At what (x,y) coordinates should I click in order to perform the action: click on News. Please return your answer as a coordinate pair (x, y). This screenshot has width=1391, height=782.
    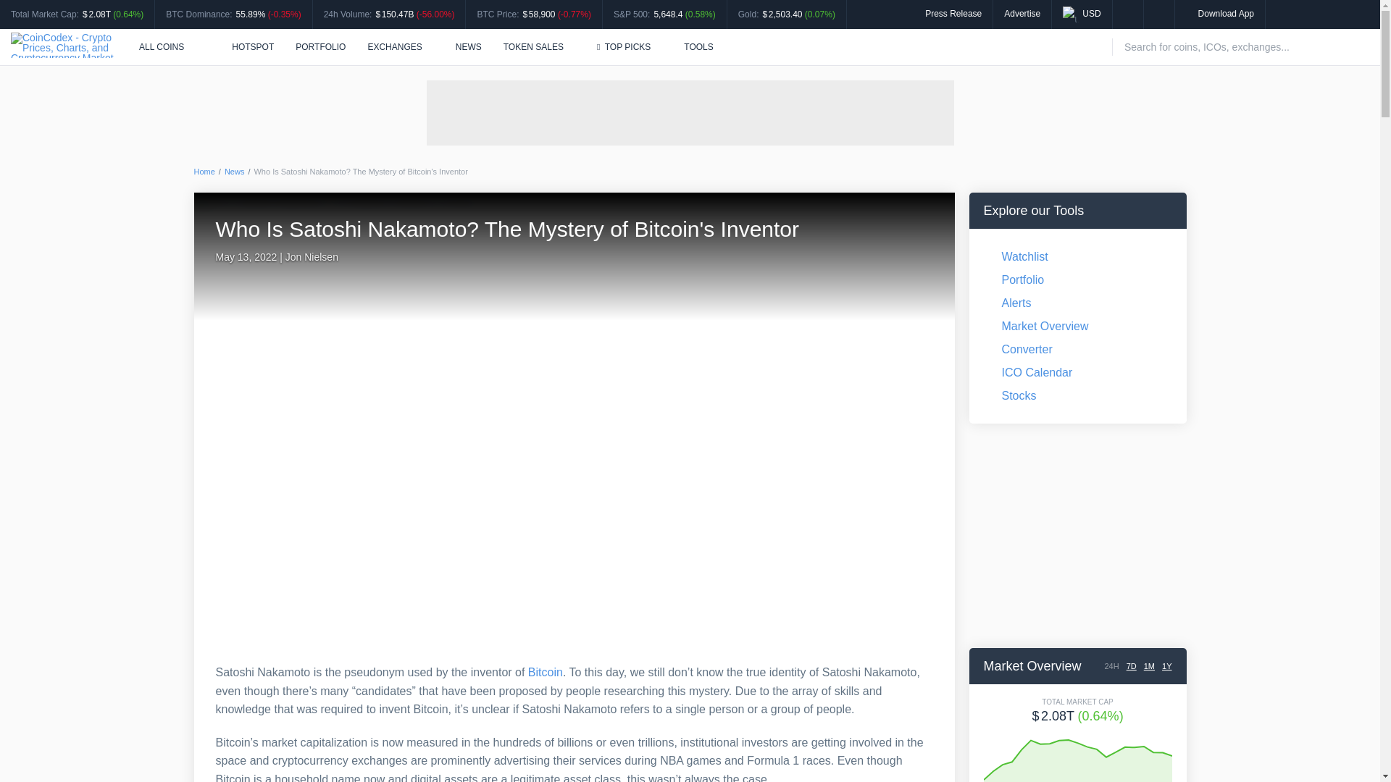
    Looking at the image, I should click on (234, 172).